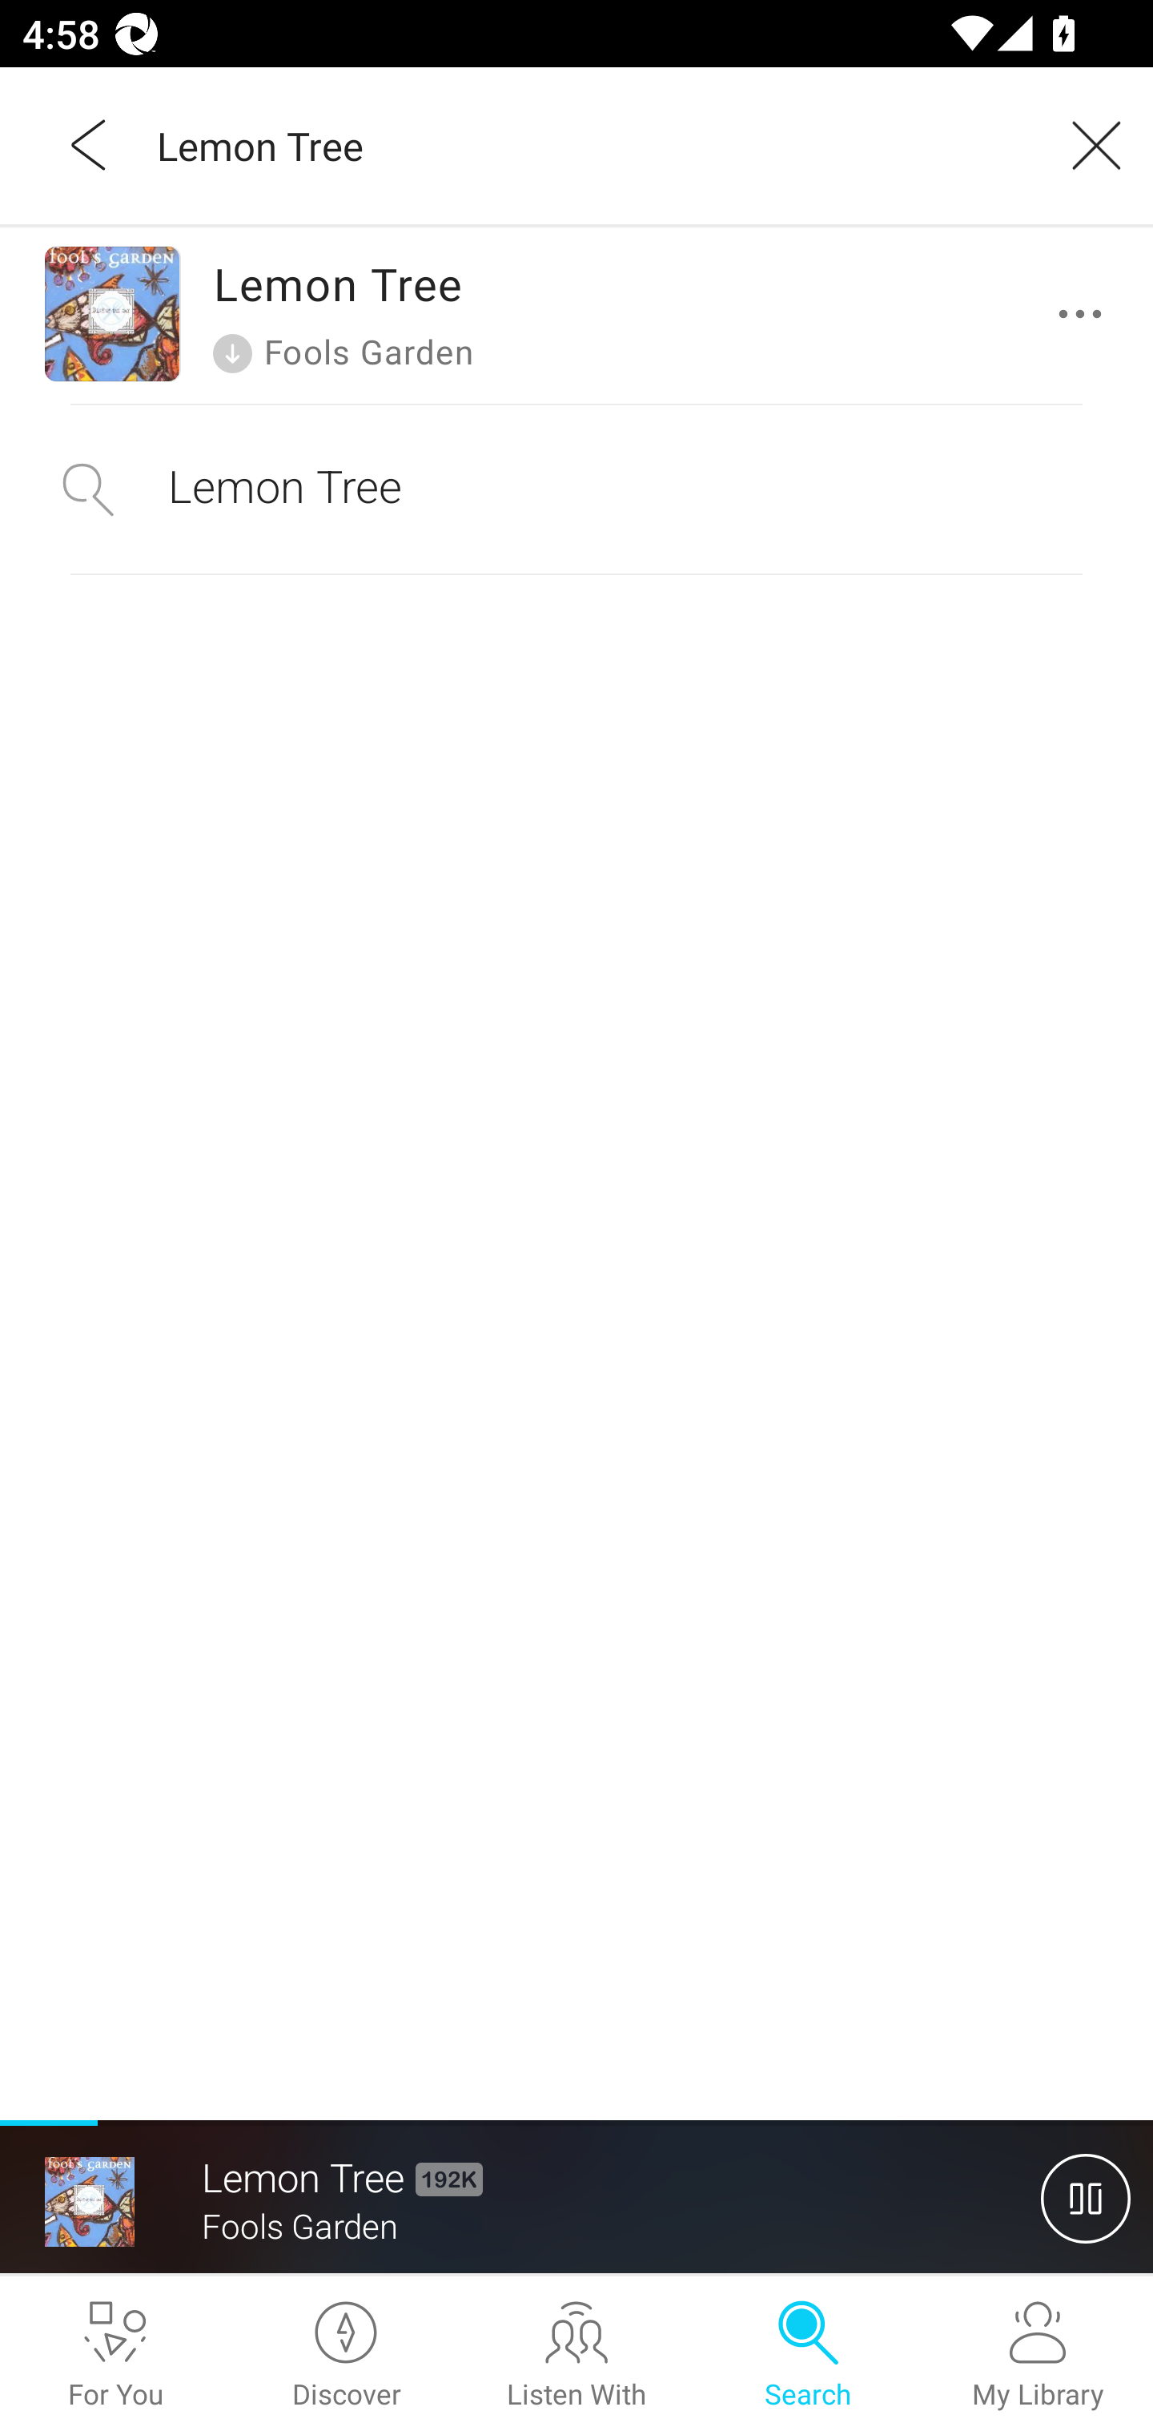 Image resolution: width=1153 pixels, height=2435 pixels. I want to click on Clear query, so click(1086, 144).